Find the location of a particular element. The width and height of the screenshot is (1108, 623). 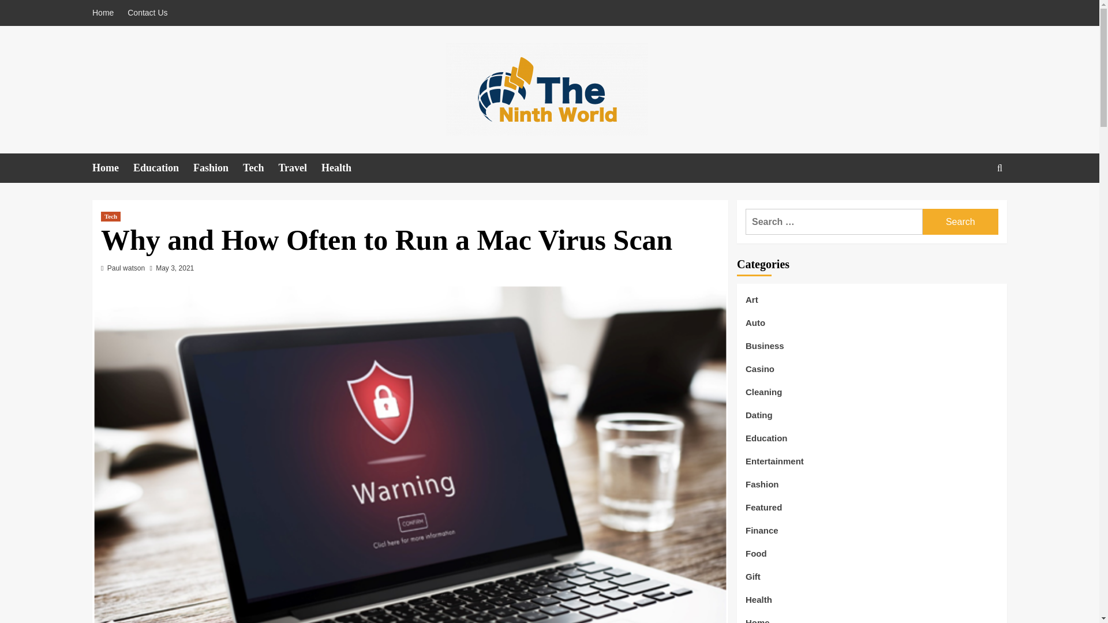

Search is located at coordinates (960, 222).